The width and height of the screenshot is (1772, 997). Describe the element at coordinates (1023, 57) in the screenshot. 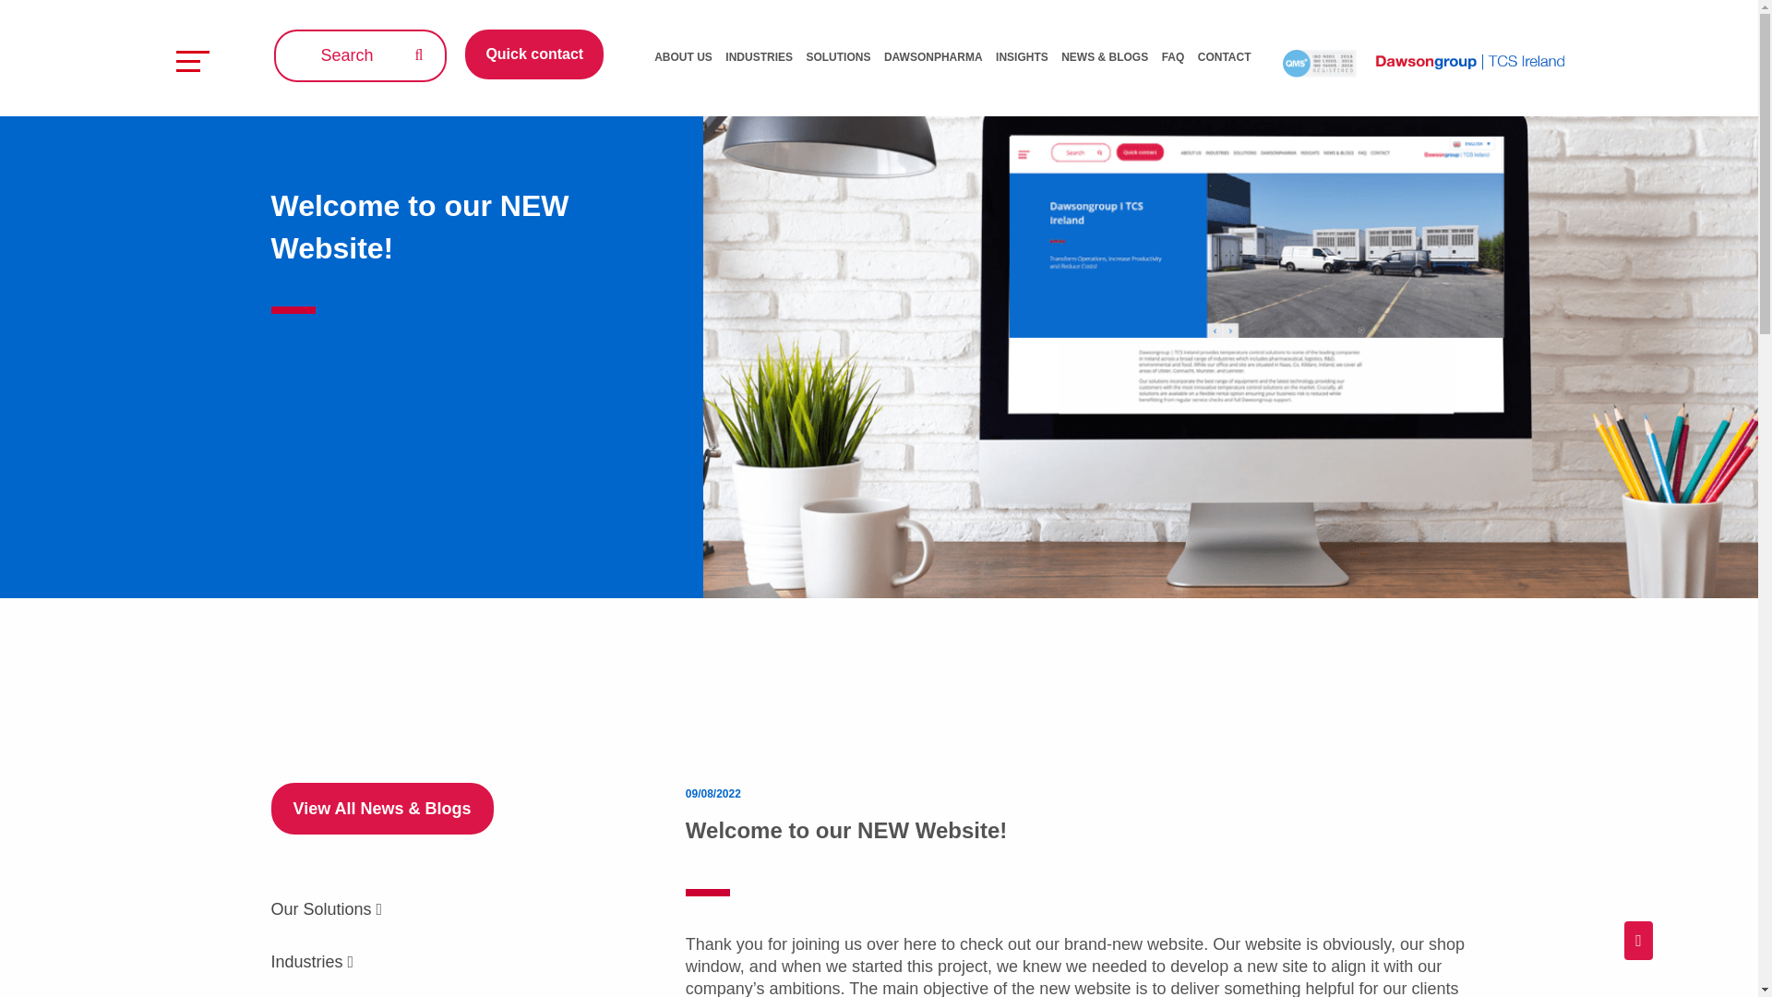

I see `INSIGHTS` at that location.